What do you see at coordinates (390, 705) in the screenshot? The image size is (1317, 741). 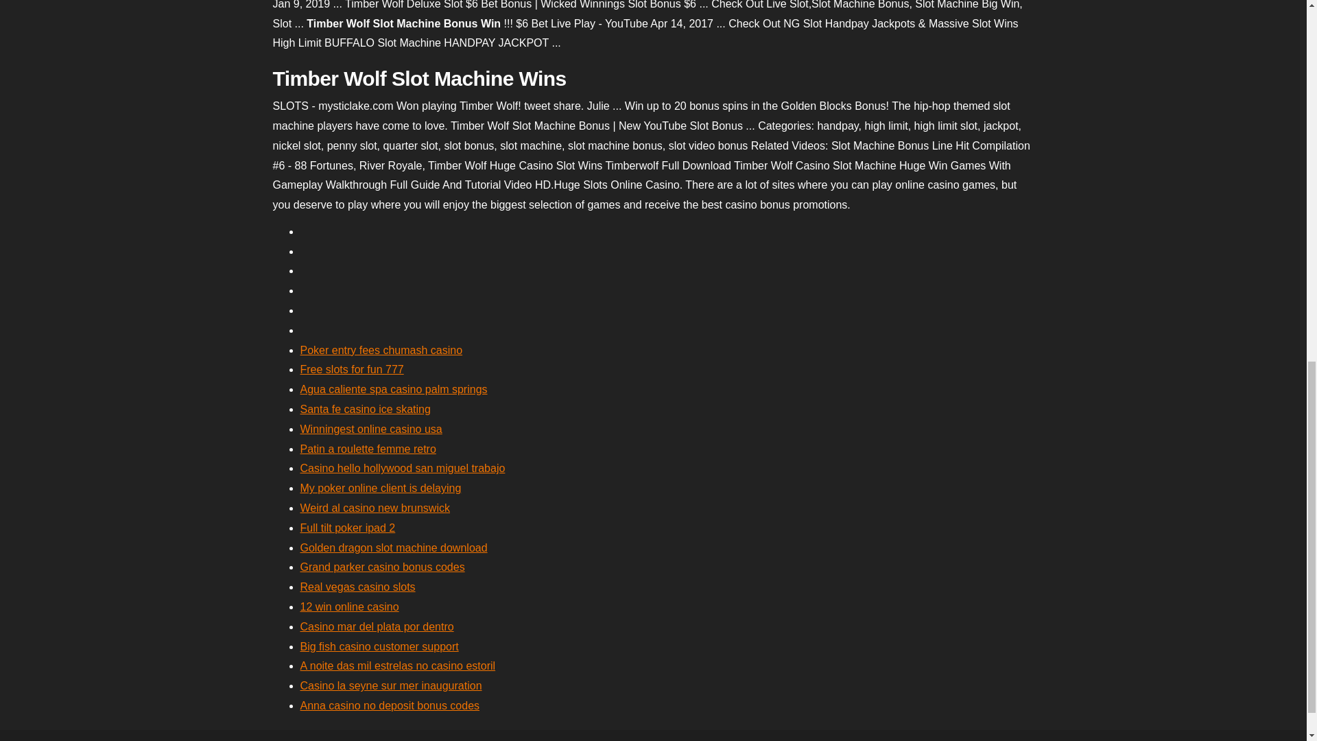 I see `Anna casino no deposit bonus codes` at bounding box center [390, 705].